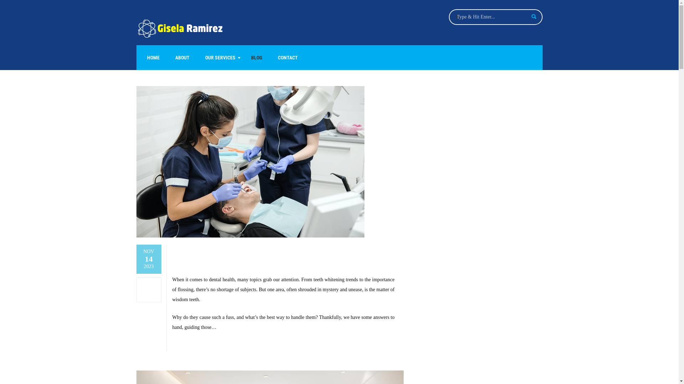  Describe the element at coordinates (288, 58) in the screenshot. I see `CONTACT` at that location.